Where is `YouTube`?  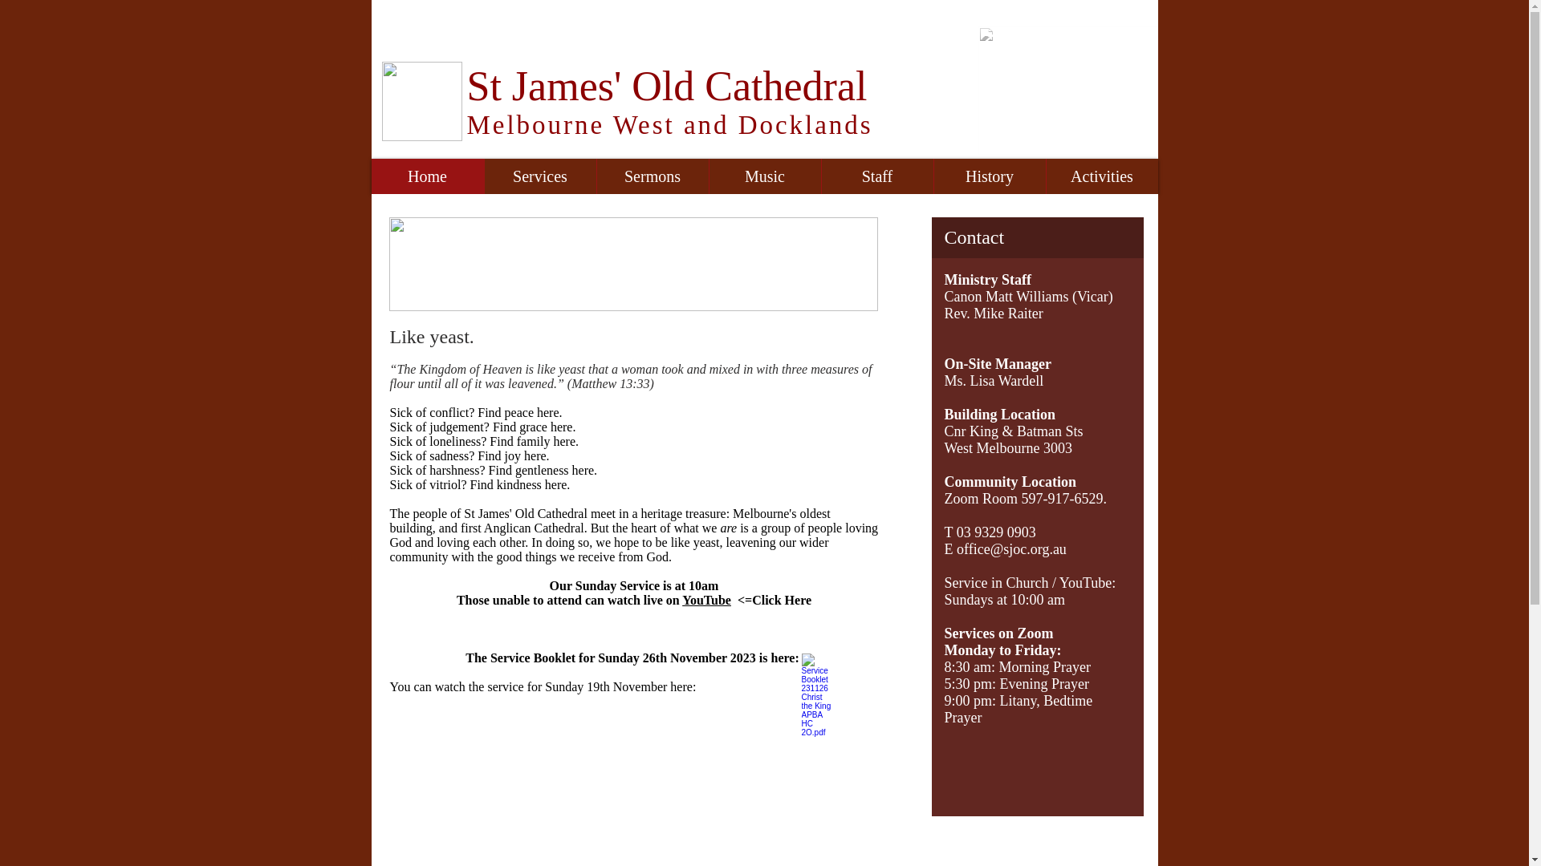
YouTube is located at coordinates (706, 600).